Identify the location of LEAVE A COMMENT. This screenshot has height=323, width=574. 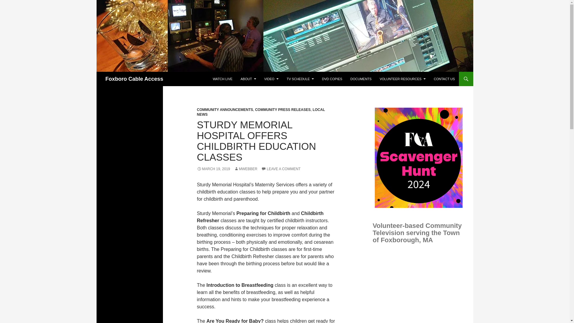
(280, 169).